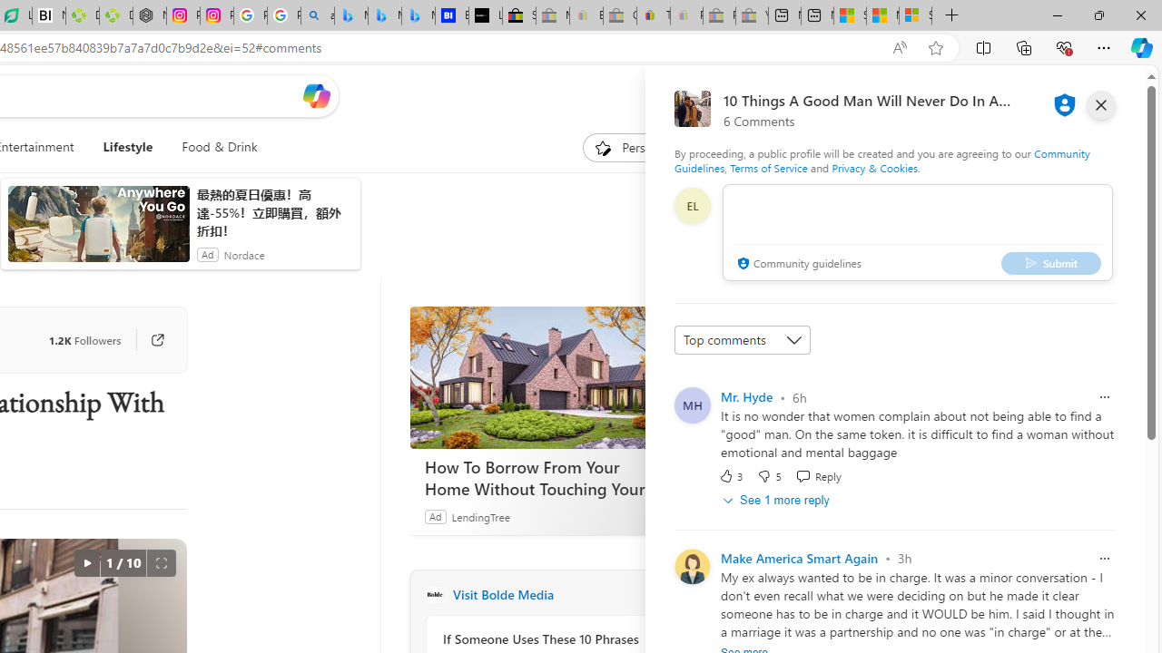 Image resolution: width=1162 pixels, height=653 pixels. I want to click on How To Borrow From Your Home Without Touching Your Mortgage, so click(546, 377).